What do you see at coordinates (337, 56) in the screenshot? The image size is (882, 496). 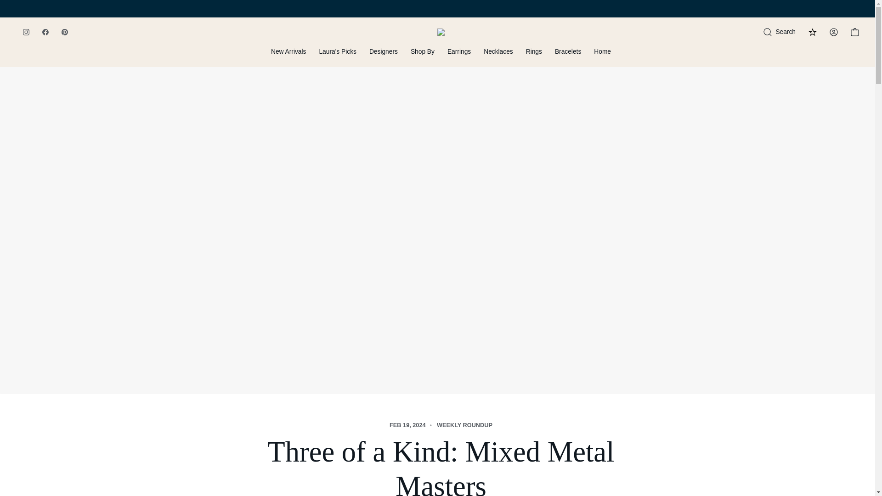 I see `Laura's Picks` at bounding box center [337, 56].